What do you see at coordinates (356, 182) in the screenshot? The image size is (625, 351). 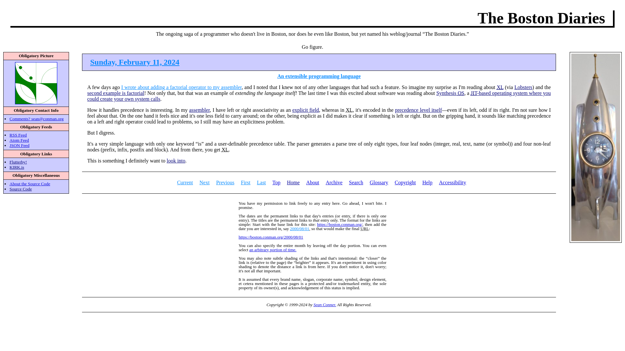 I see `Search` at bounding box center [356, 182].